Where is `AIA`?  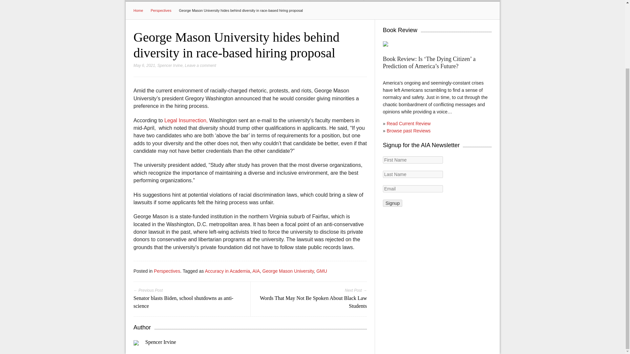
AIA is located at coordinates (256, 271).